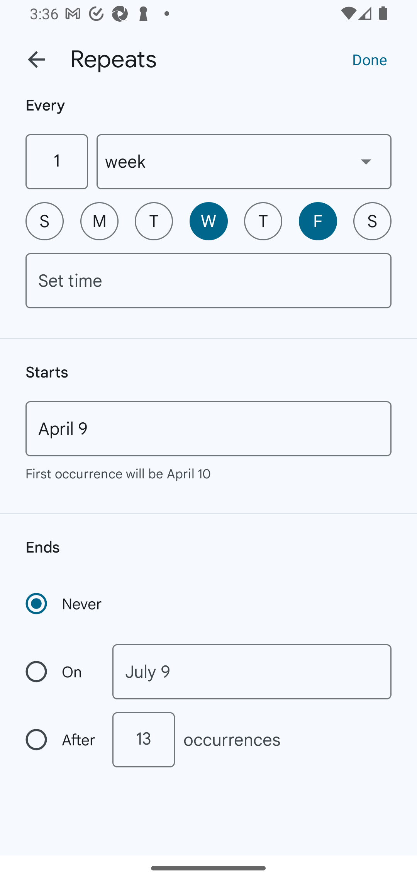 The height and width of the screenshot is (881, 417). What do you see at coordinates (372, 221) in the screenshot?
I see `S Saturday` at bounding box center [372, 221].